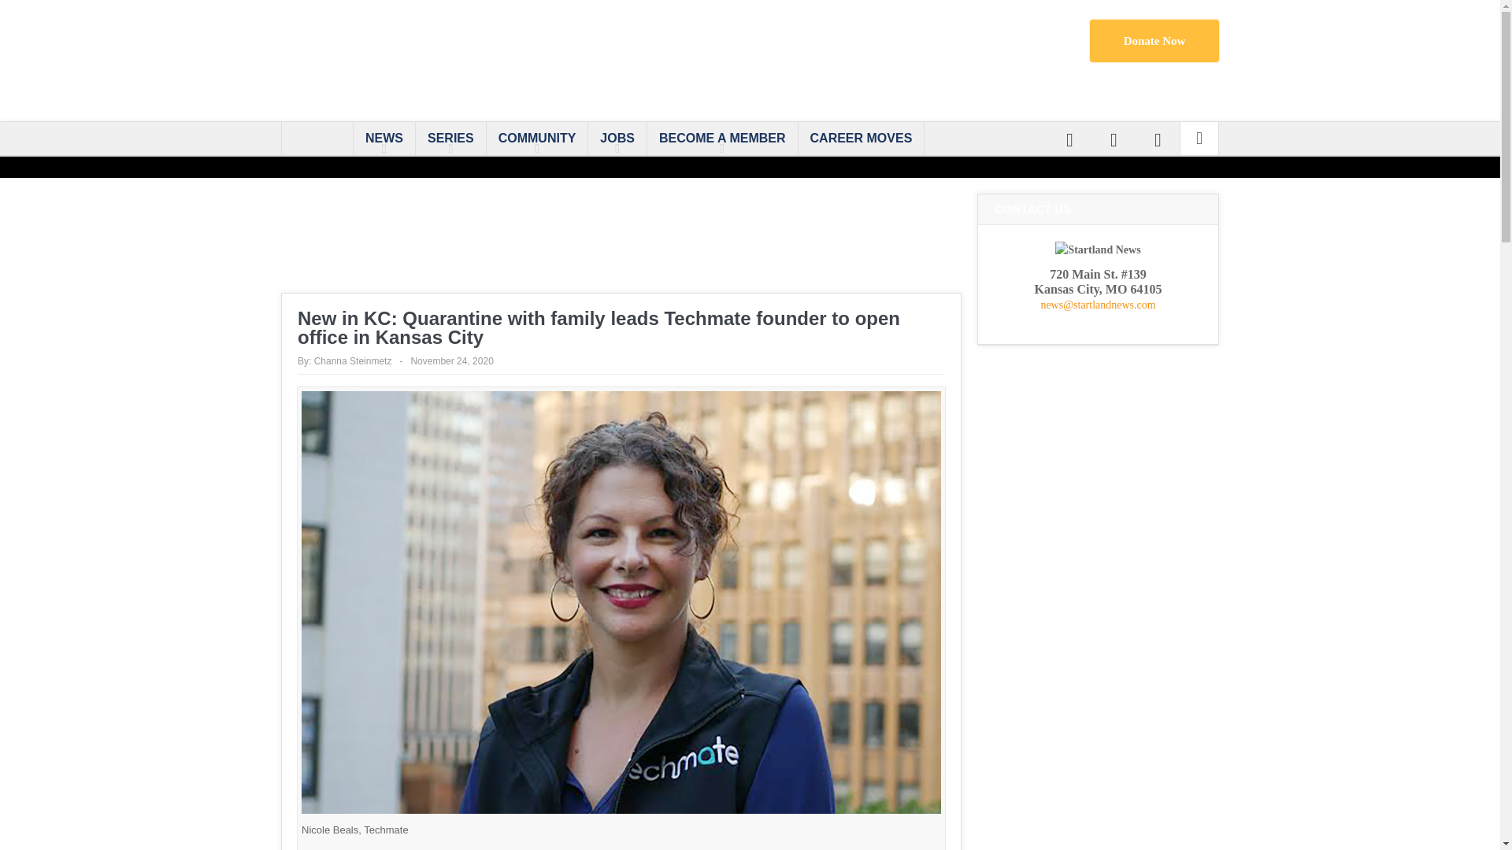 This screenshot has width=1512, height=850. What do you see at coordinates (317, 139) in the screenshot?
I see `Home` at bounding box center [317, 139].